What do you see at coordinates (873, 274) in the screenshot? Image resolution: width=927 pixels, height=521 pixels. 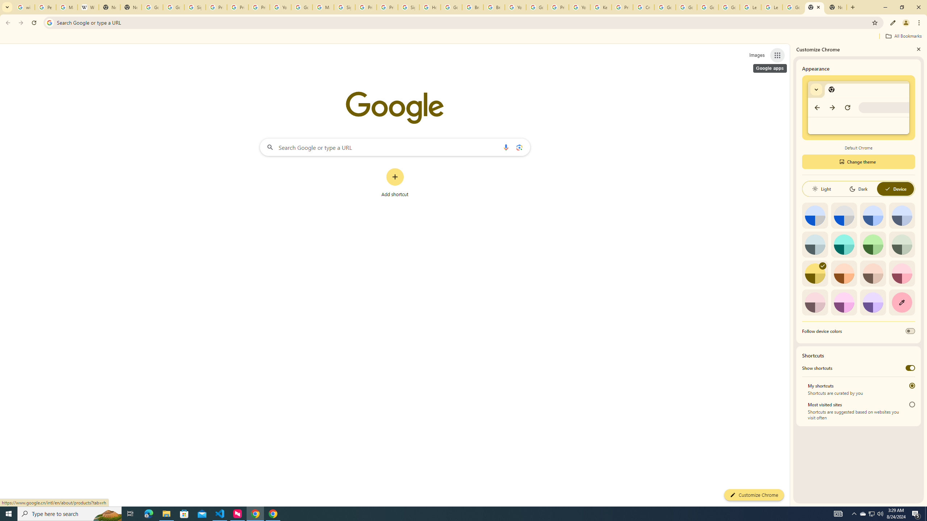 I see `Apricot` at bounding box center [873, 274].